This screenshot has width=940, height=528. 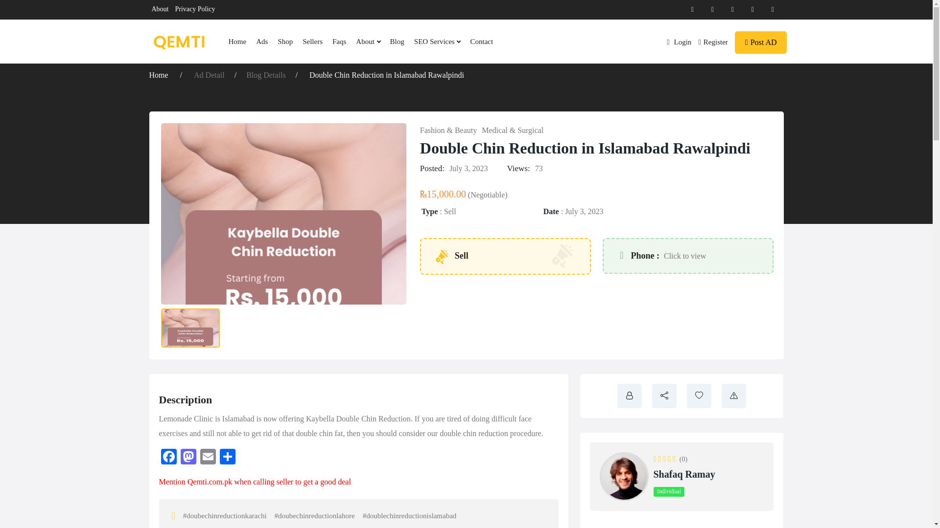 What do you see at coordinates (662, 256) in the screenshot?
I see `Phone : Click to view` at bounding box center [662, 256].